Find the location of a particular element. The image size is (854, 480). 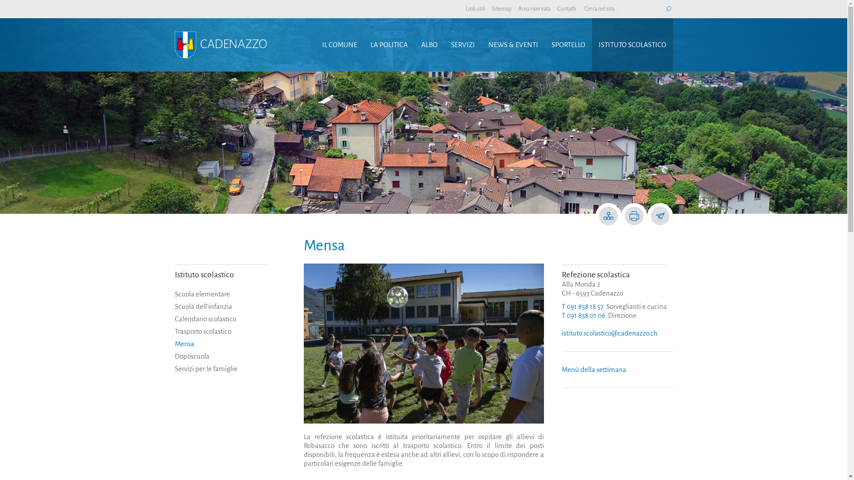

ISTITUTO SCOLASTICO is located at coordinates (632, 45).